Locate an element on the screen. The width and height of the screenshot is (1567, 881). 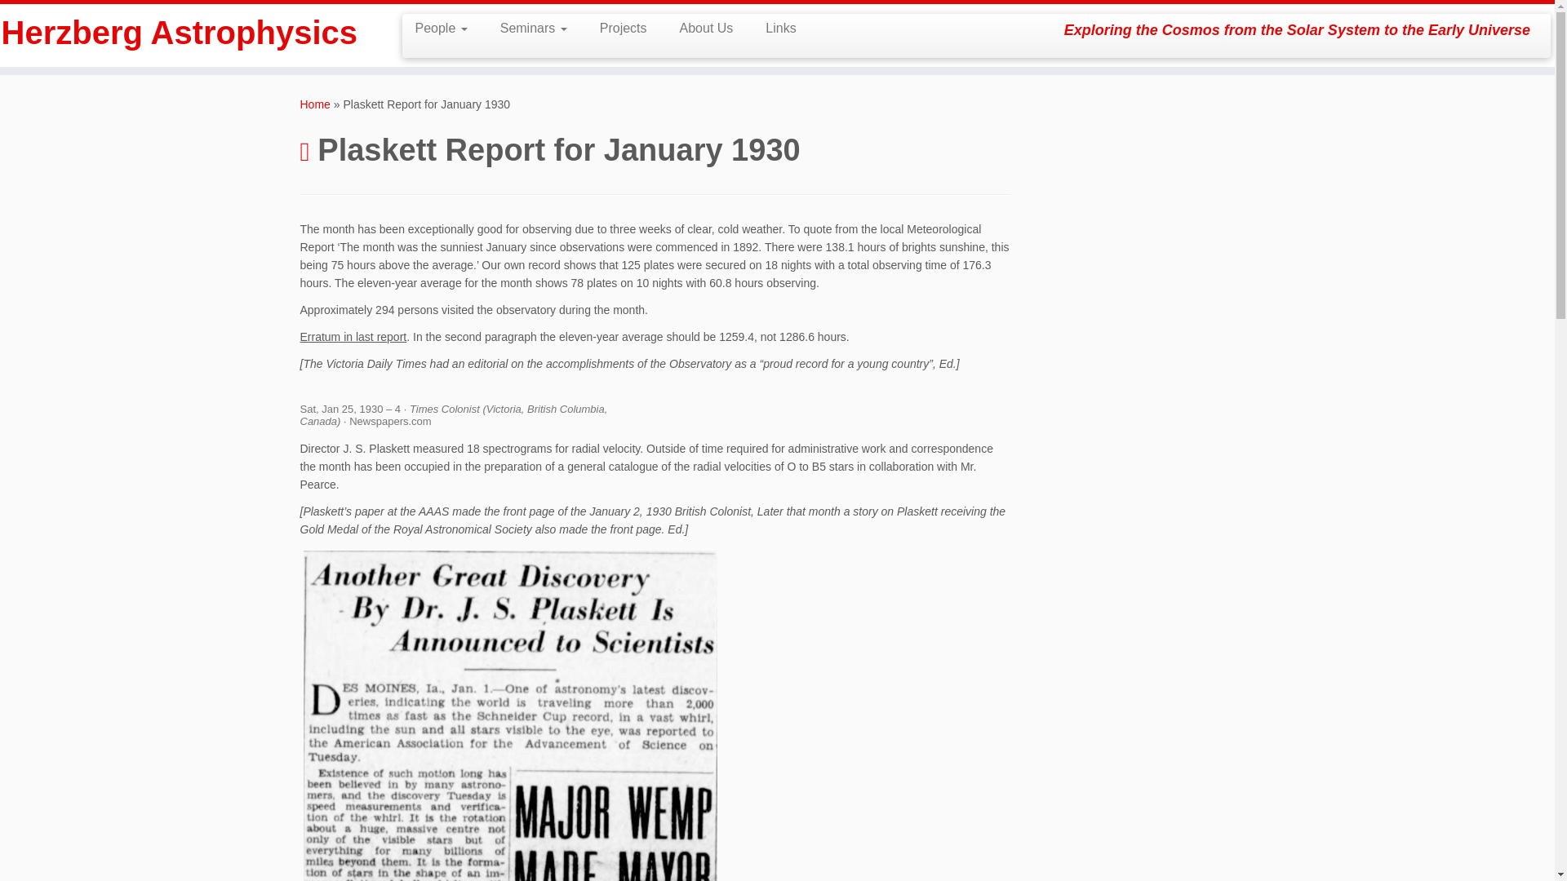
People is located at coordinates (446, 28).